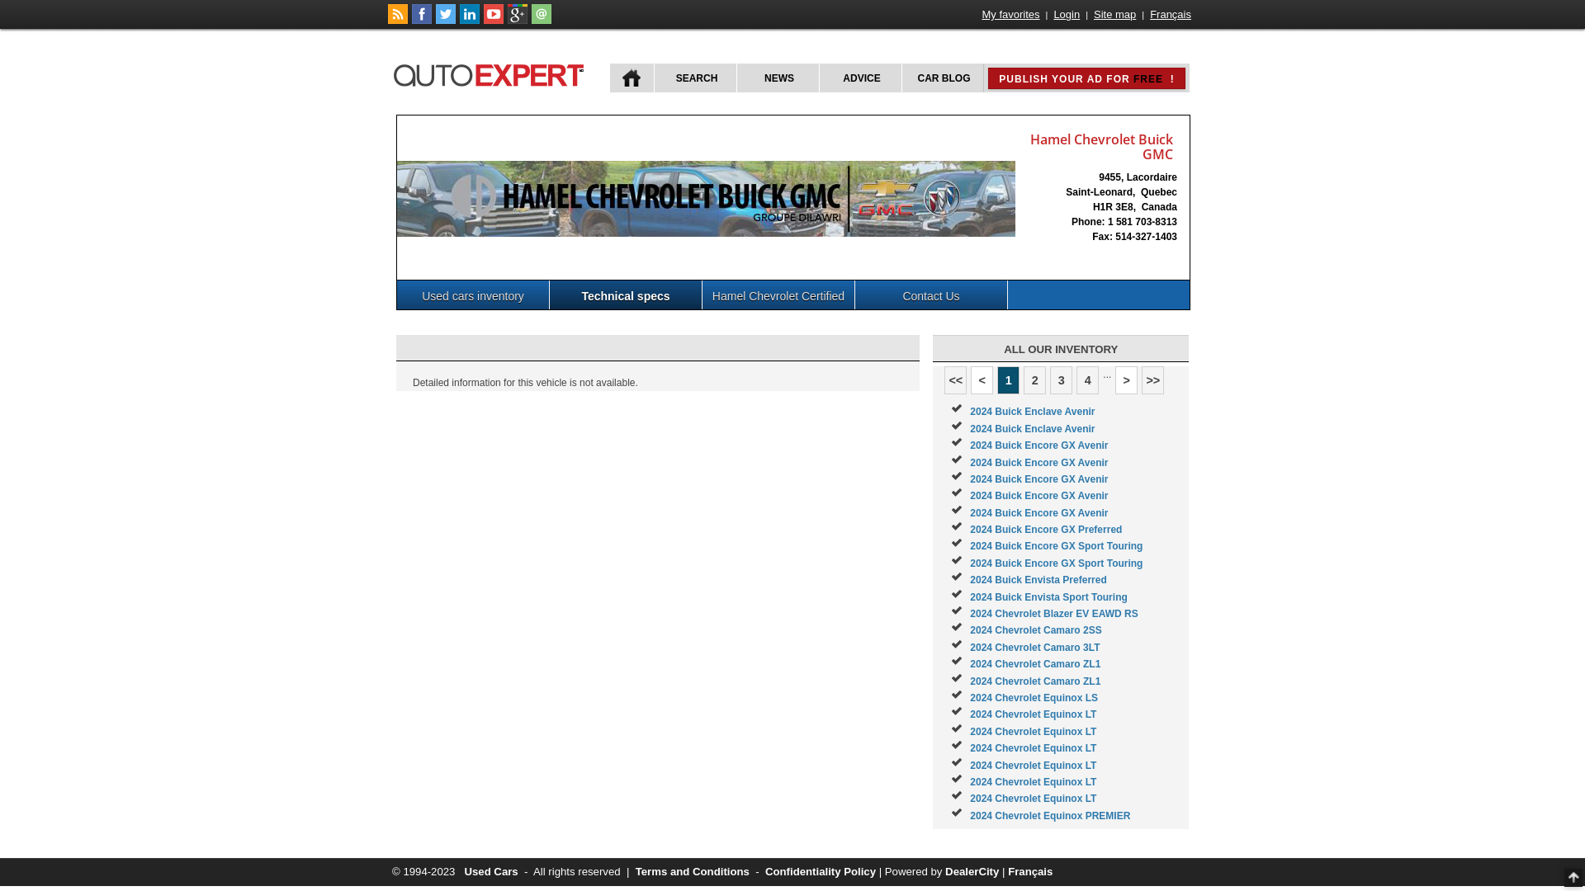 This screenshot has width=1585, height=891. I want to click on 2024 Chevrolet Equinox LT, so click(1034, 766).